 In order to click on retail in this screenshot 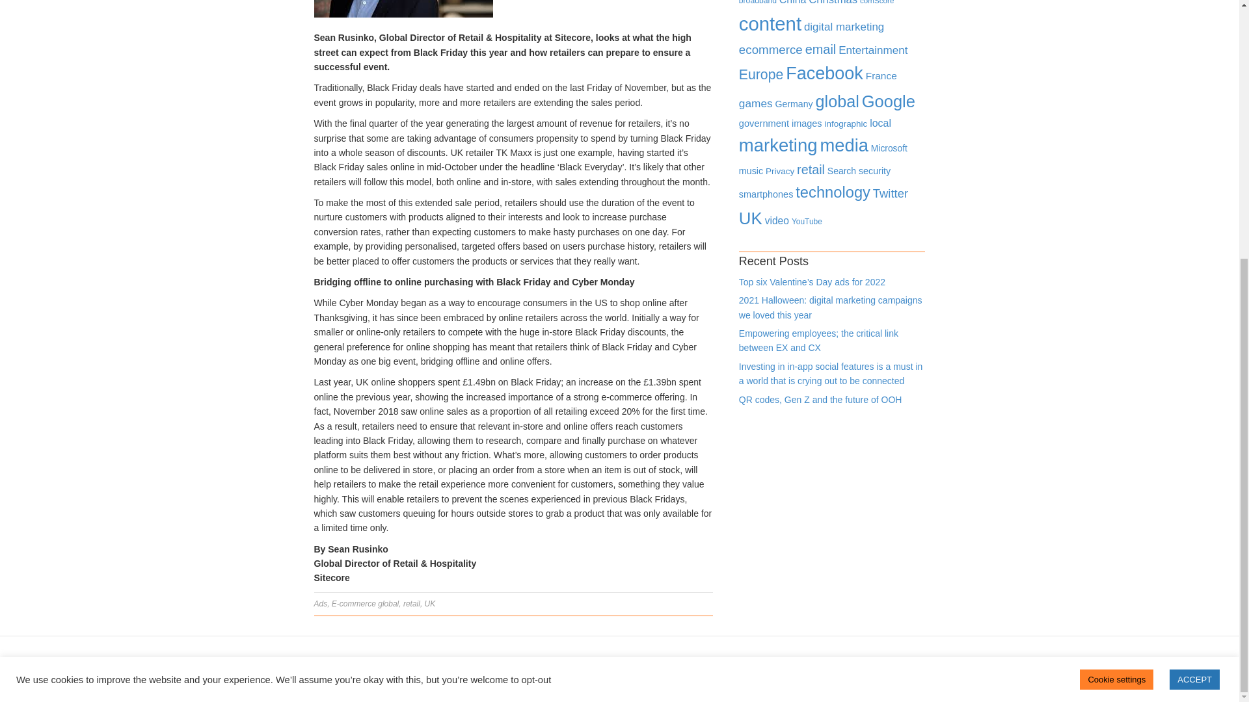, I will do `click(411, 604)`.